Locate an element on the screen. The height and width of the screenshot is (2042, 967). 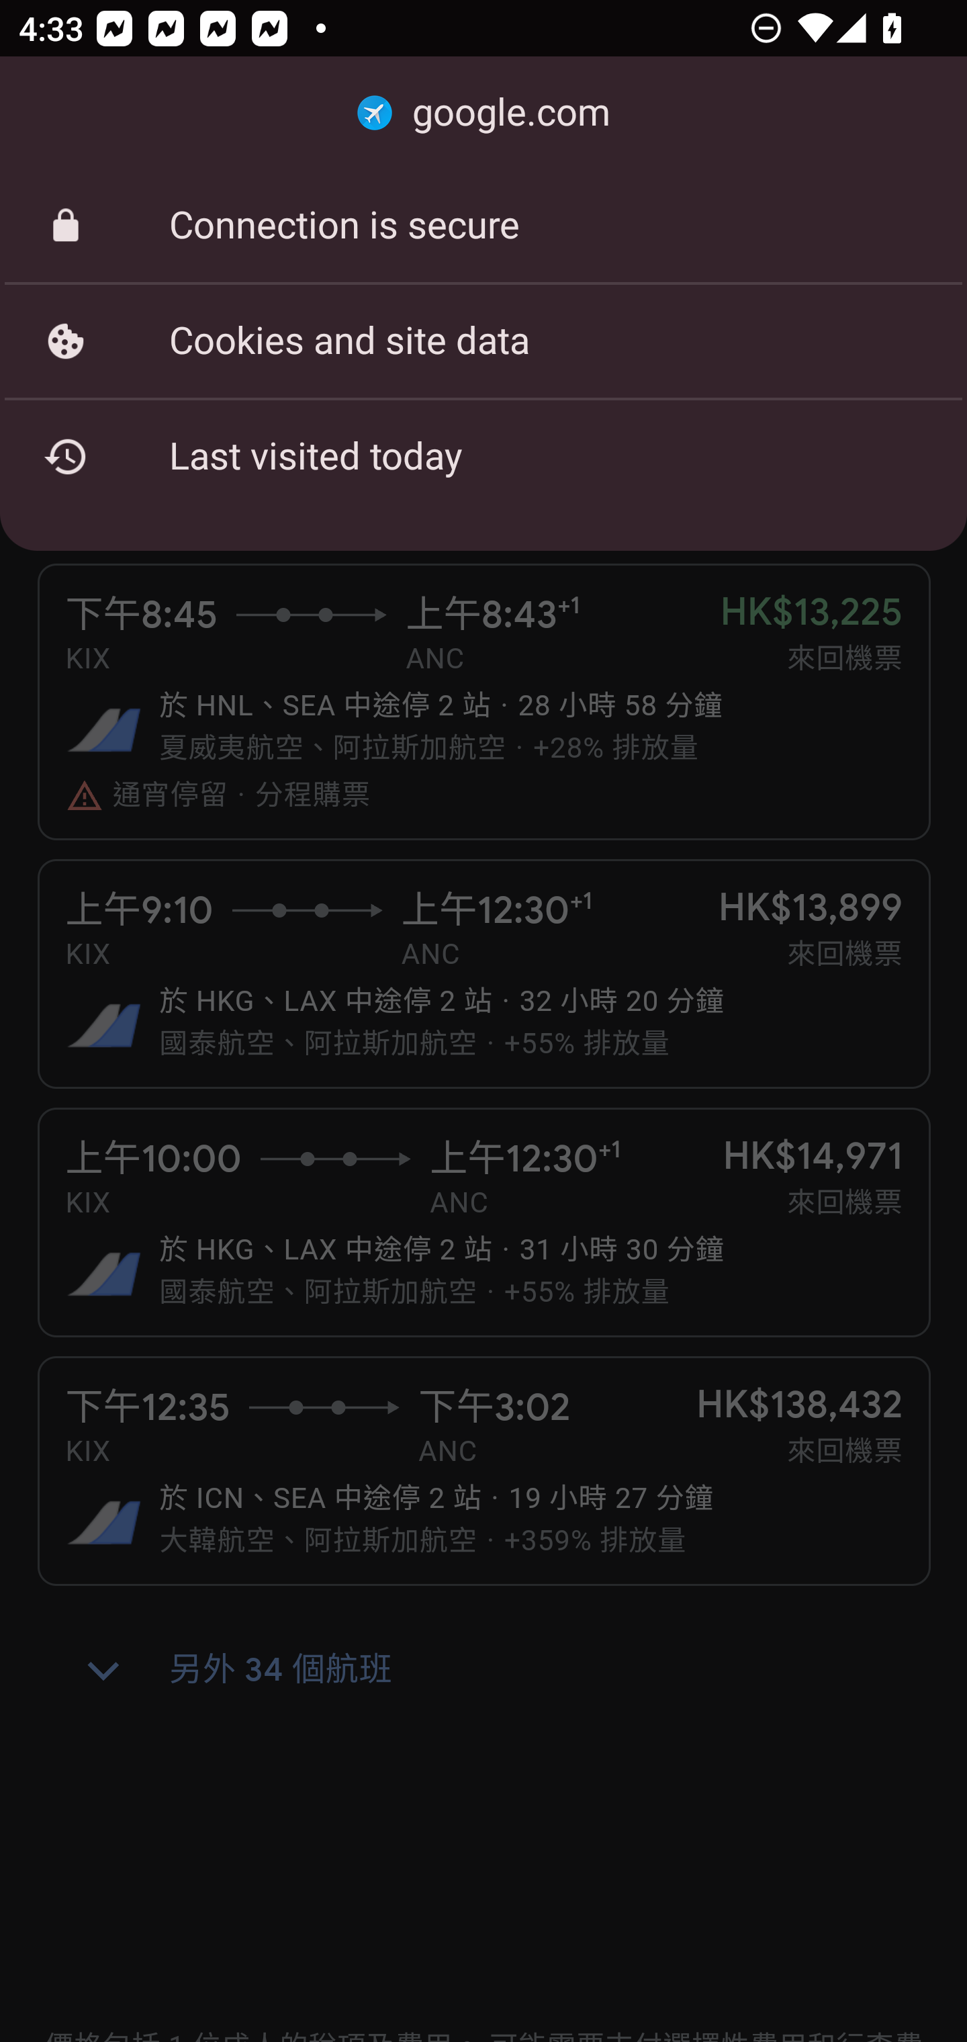
google.com is located at coordinates (483, 113).